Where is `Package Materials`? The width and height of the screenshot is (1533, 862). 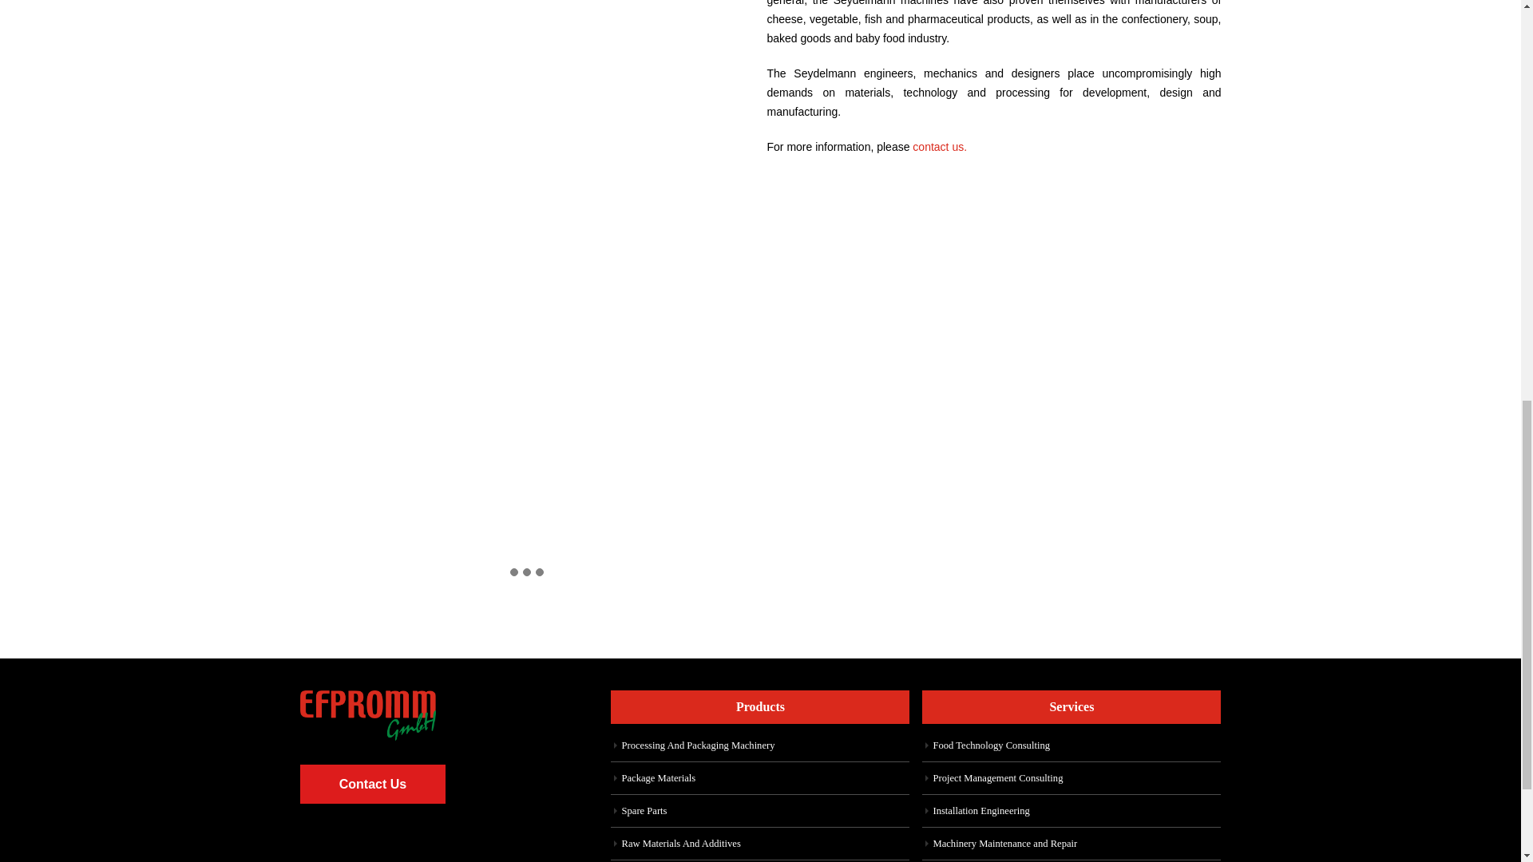
Package Materials is located at coordinates (658, 777).